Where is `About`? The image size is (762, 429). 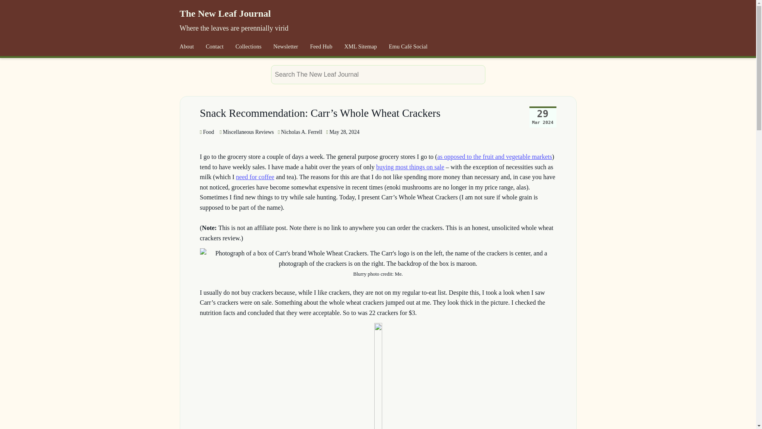 About is located at coordinates (187, 46).